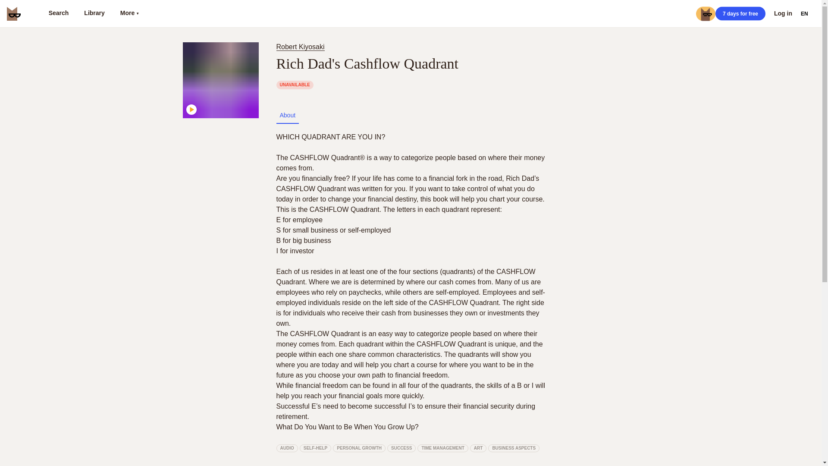  What do you see at coordinates (287, 115) in the screenshot?
I see `About` at bounding box center [287, 115].